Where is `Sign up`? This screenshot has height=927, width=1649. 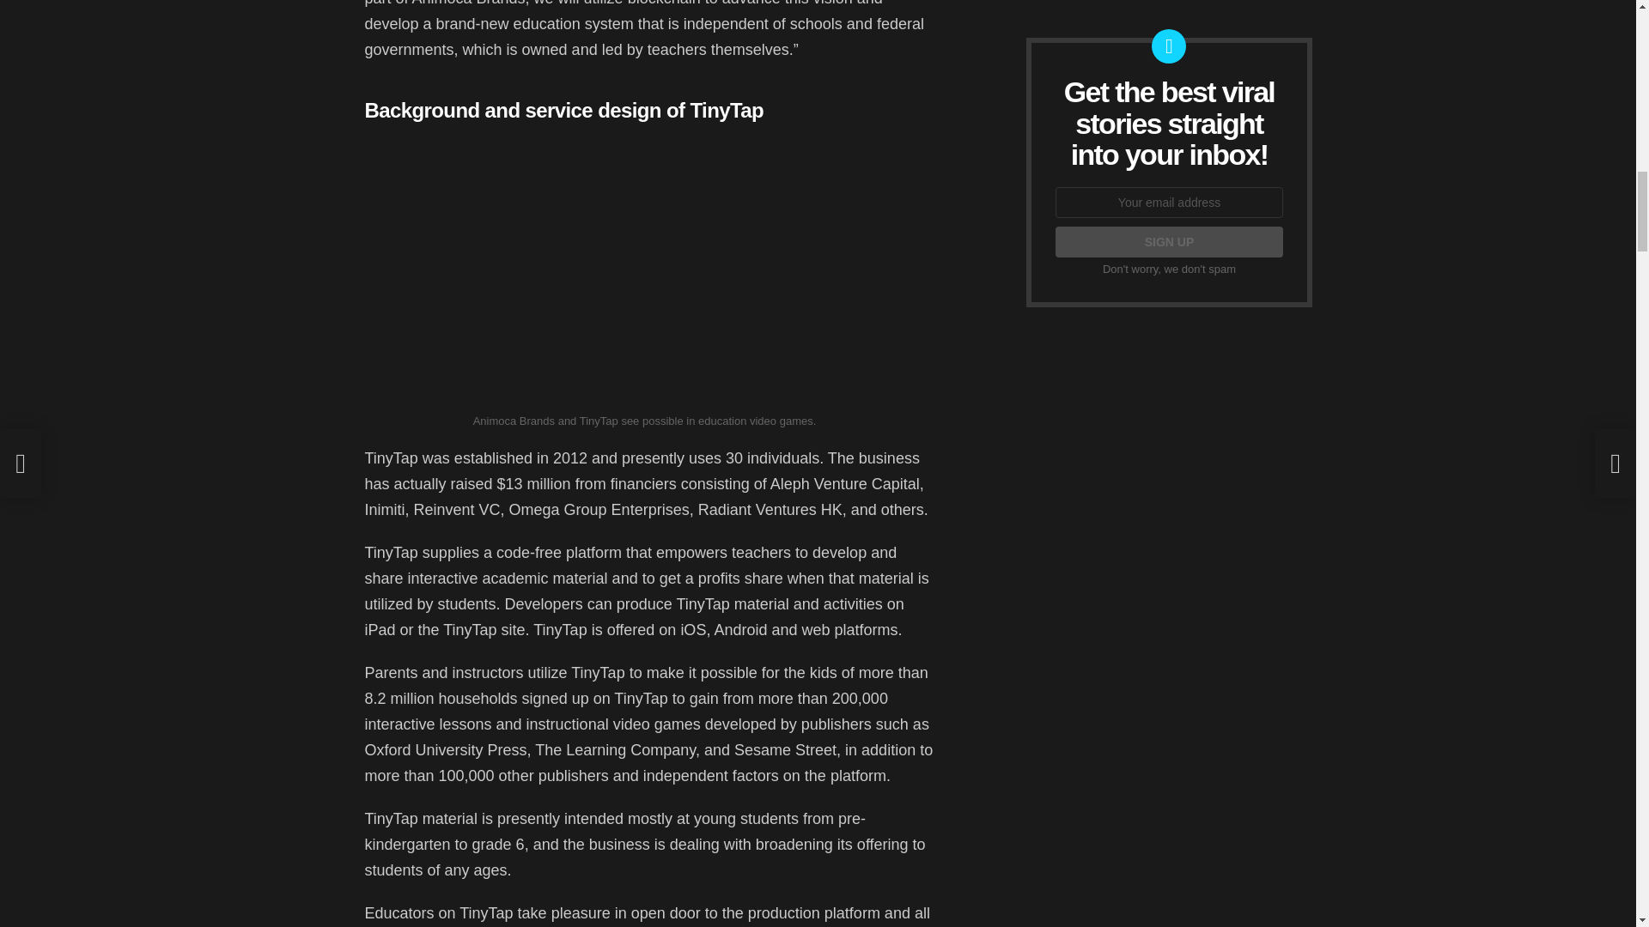
Sign up is located at coordinates (1168, 242).